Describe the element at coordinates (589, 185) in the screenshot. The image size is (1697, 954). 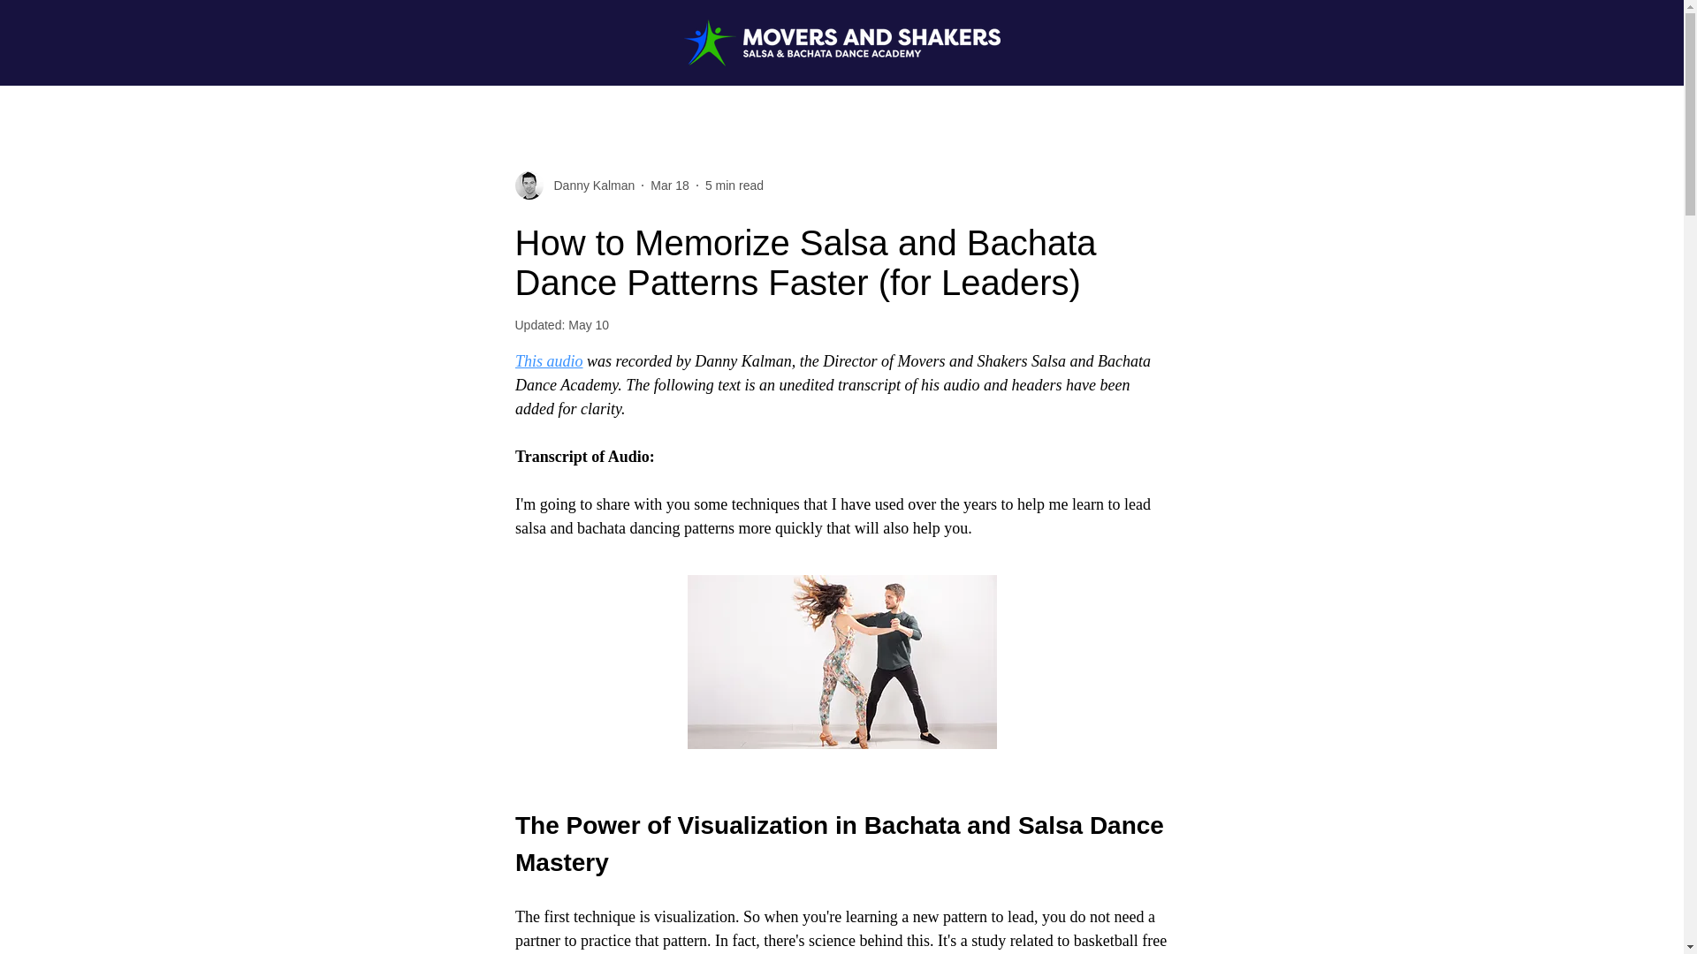
I see `Danny Kalman` at that location.